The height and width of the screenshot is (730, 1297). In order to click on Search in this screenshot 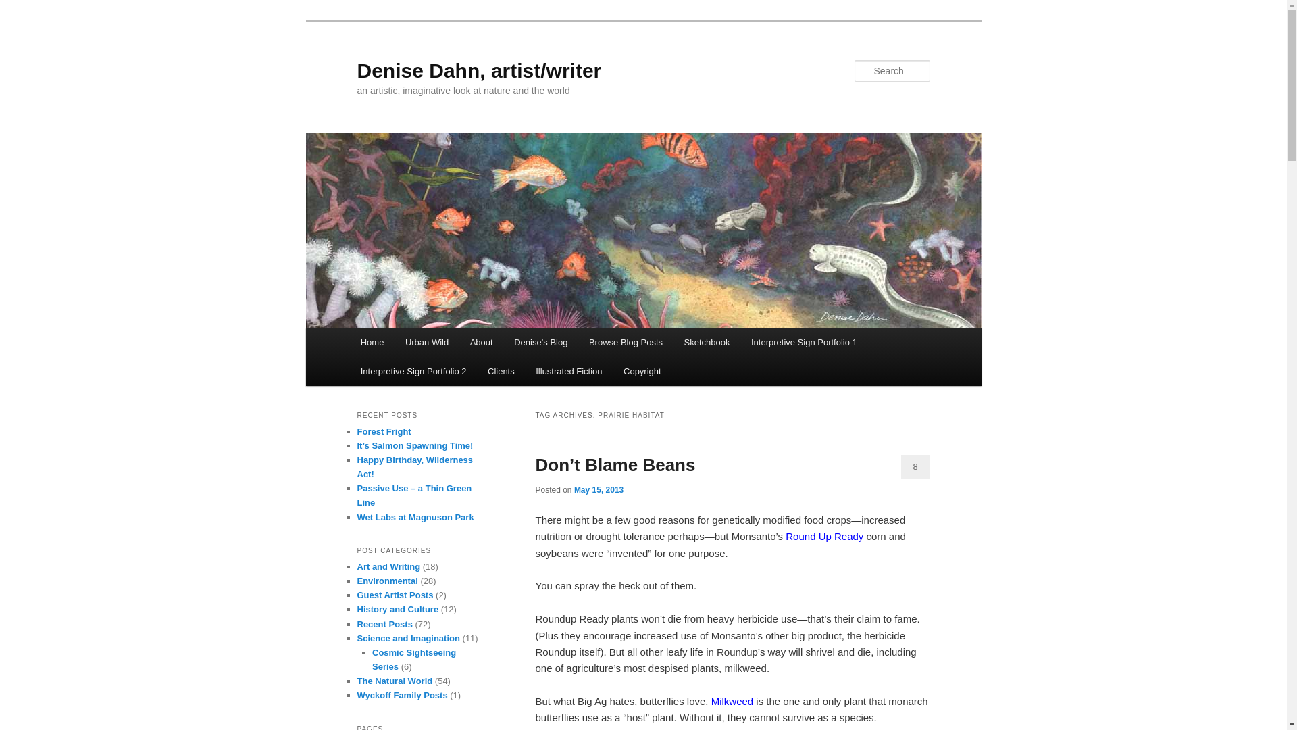, I will do `click(22, 7)`.